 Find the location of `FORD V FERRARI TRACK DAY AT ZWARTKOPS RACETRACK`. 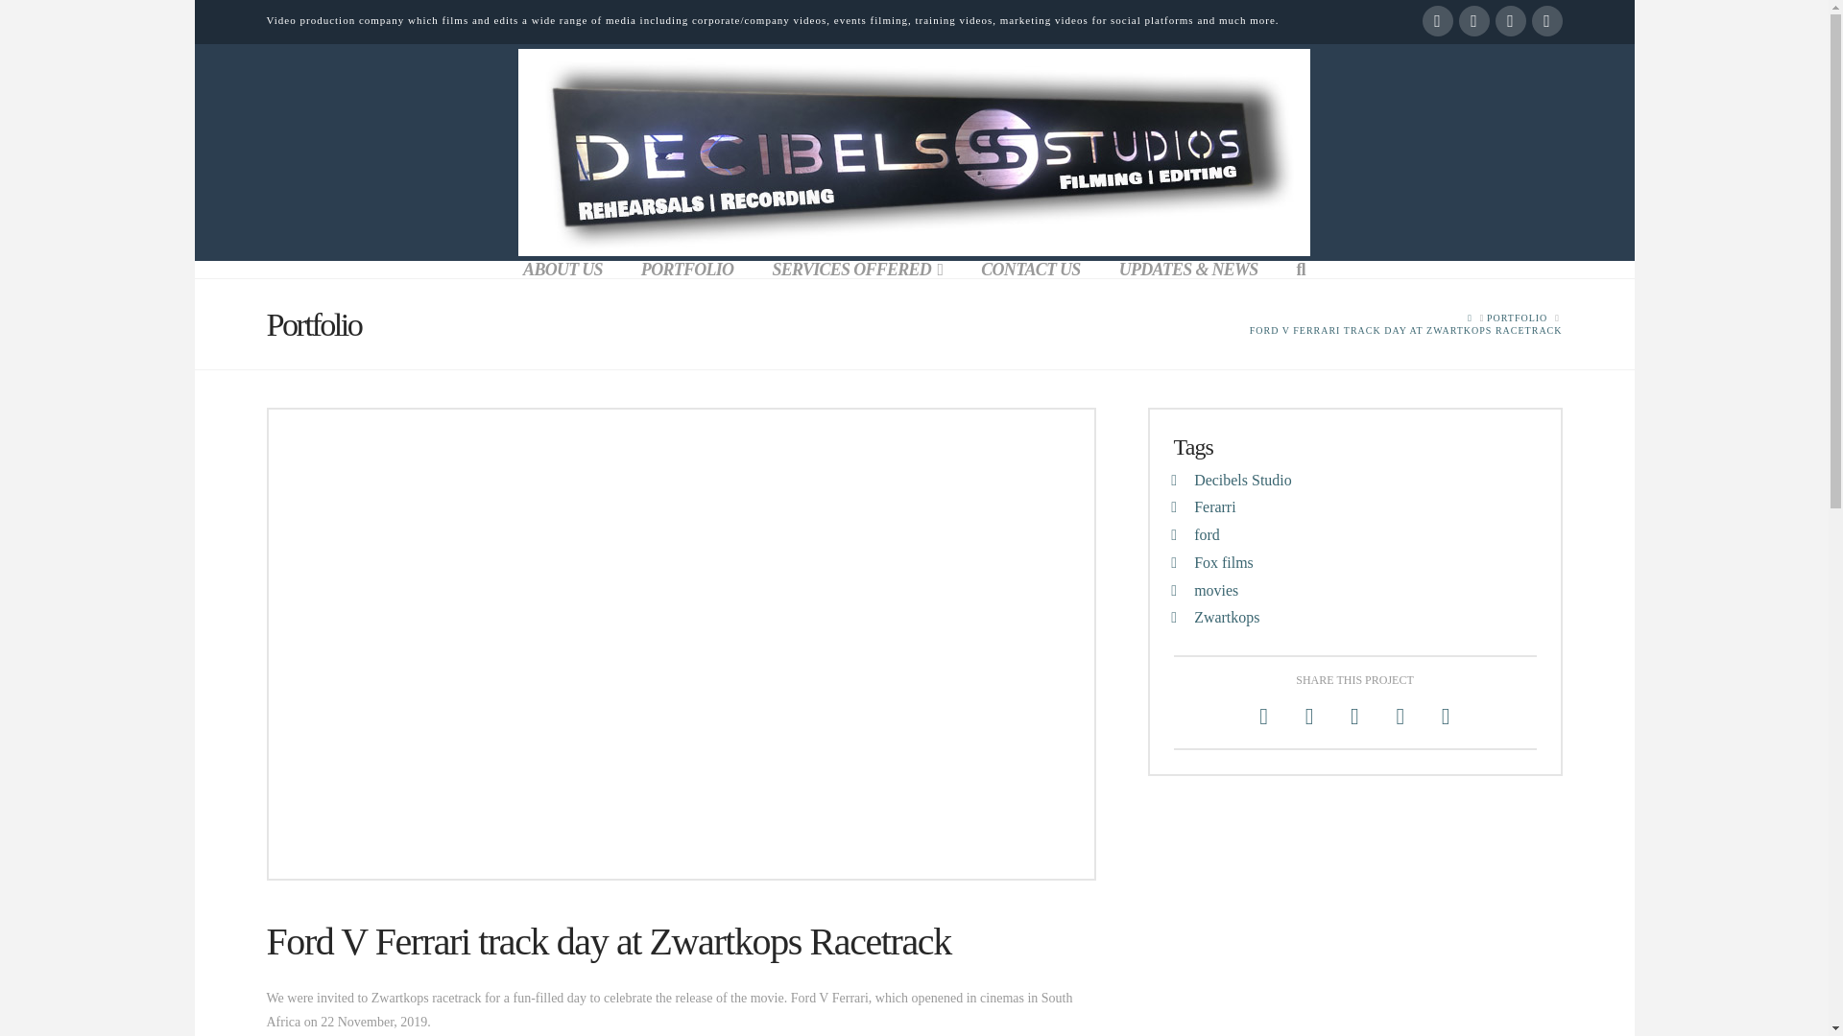

FORD V FERRARI TRACK DAY AT ZWARTKOPS RACETRACK is located at coordinates (1405, 330).